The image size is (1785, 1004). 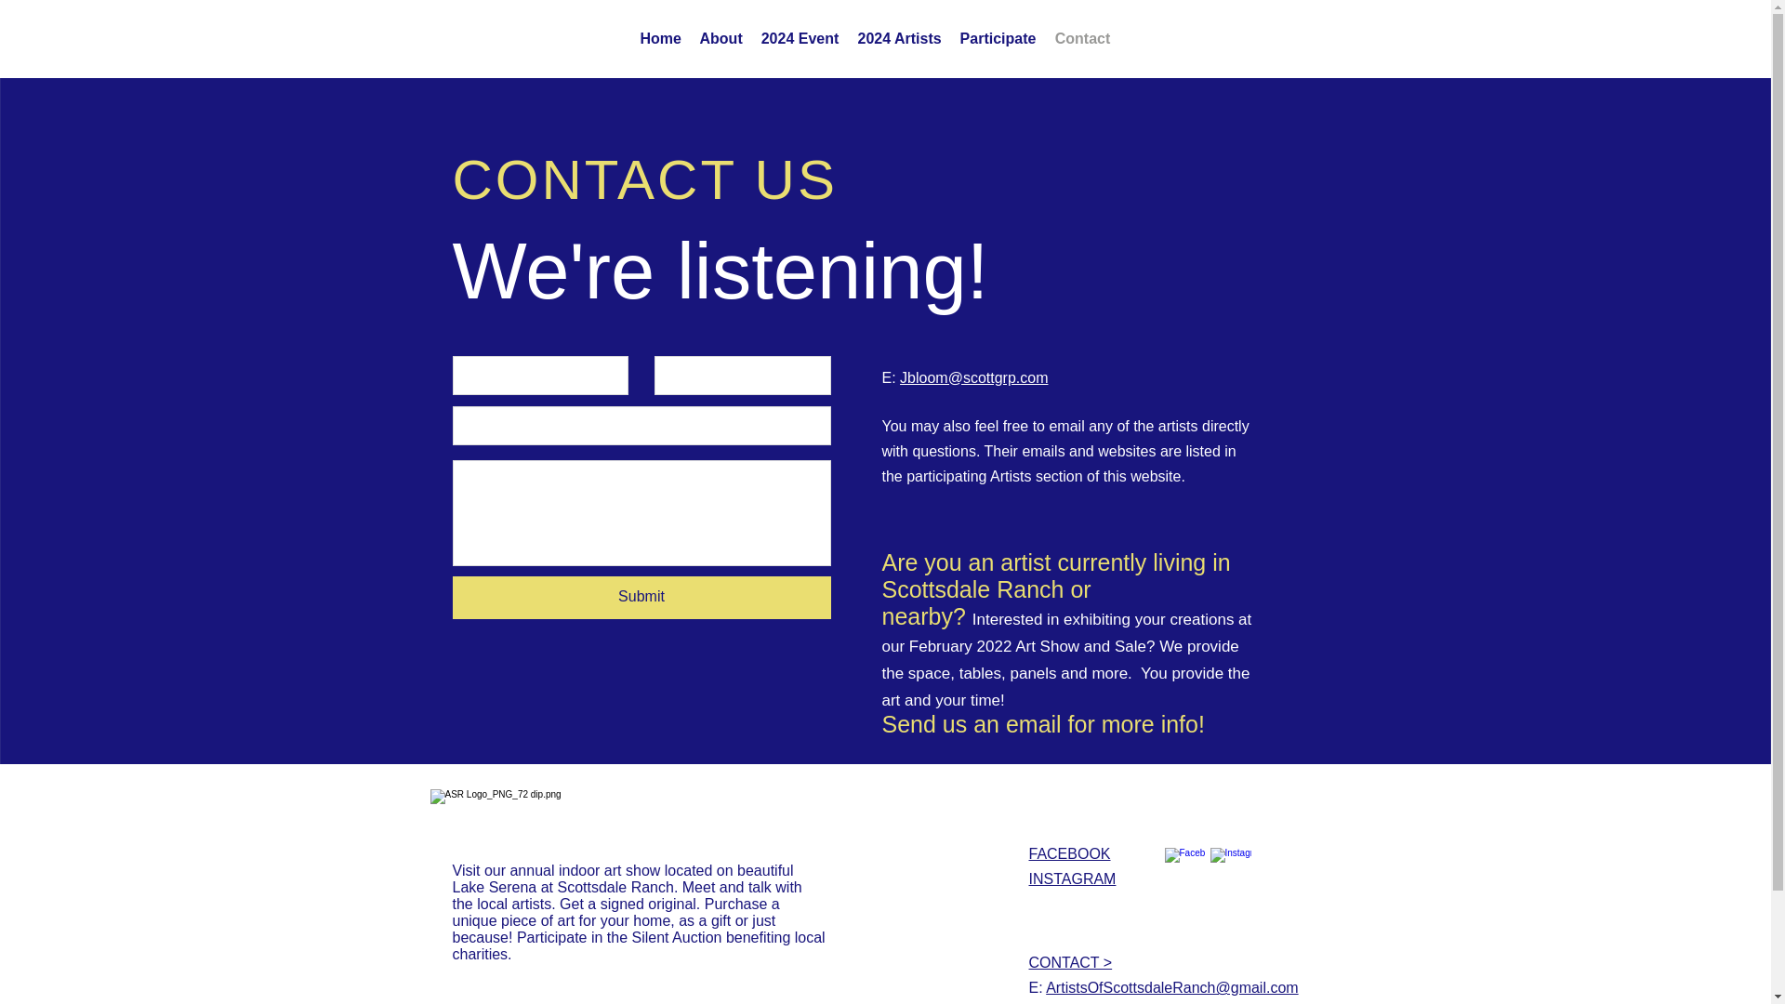 What do you see at coordinates (640, 597) in the screenshot?
I see `Submit` at bounding box center [640, 597].